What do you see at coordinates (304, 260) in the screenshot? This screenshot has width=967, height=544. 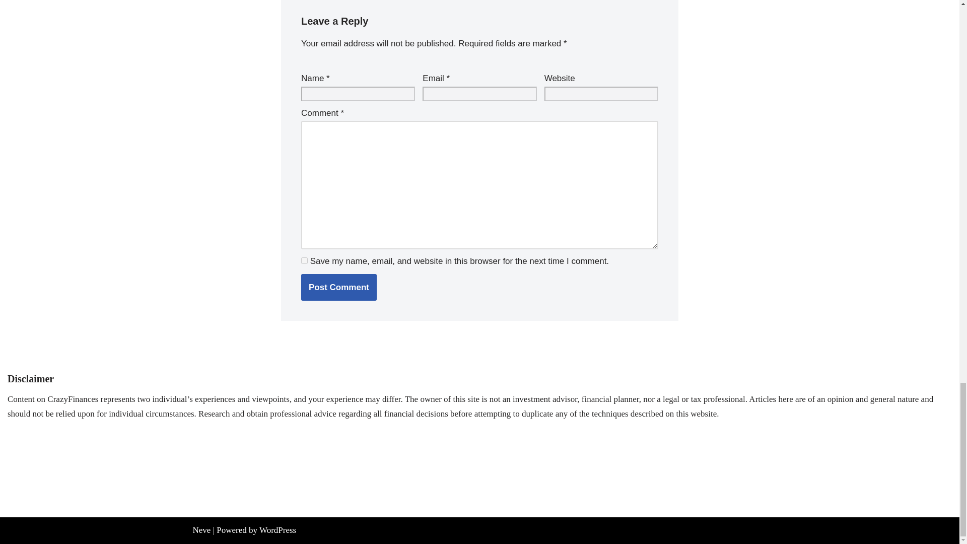 I see `yes` at bounding box center [304, 260].